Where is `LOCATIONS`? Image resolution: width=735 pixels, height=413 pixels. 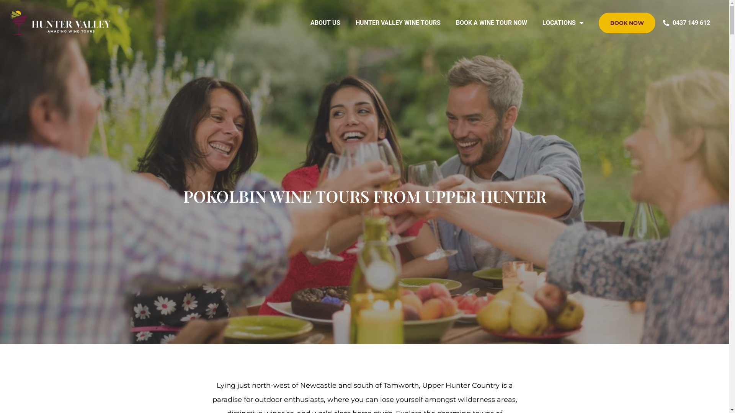 LOCATIONS is located at coordinates (563, 23).